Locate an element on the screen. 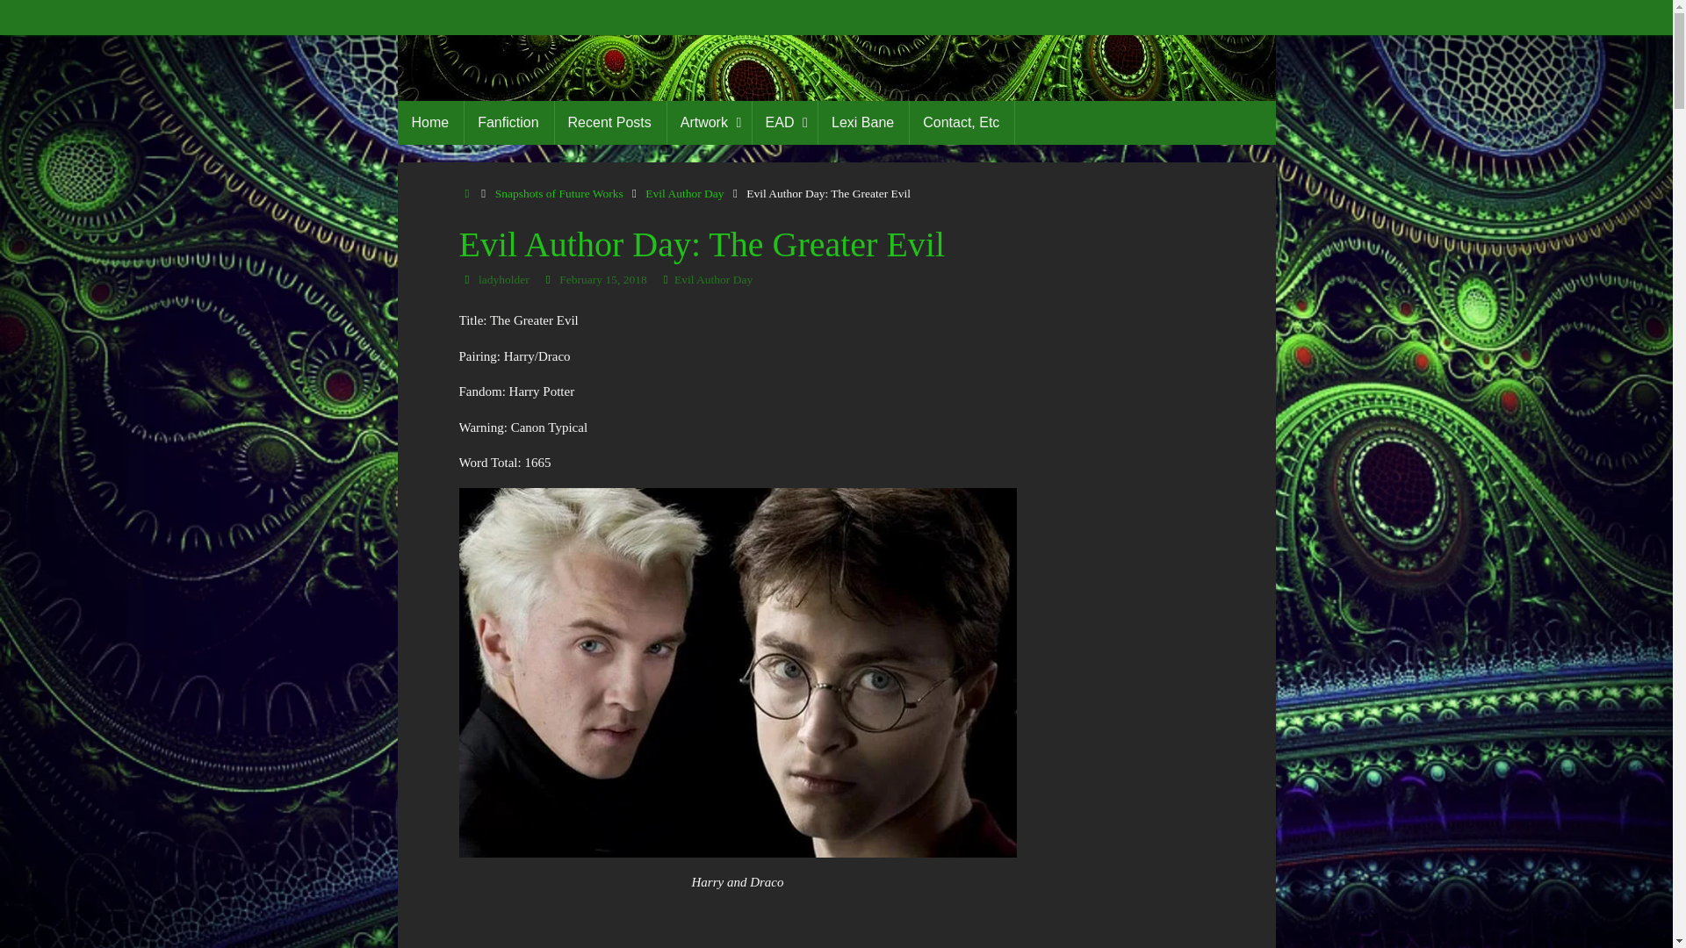 This screenshot has width=1686, height=948. Home is located at coordinates (467, 193).